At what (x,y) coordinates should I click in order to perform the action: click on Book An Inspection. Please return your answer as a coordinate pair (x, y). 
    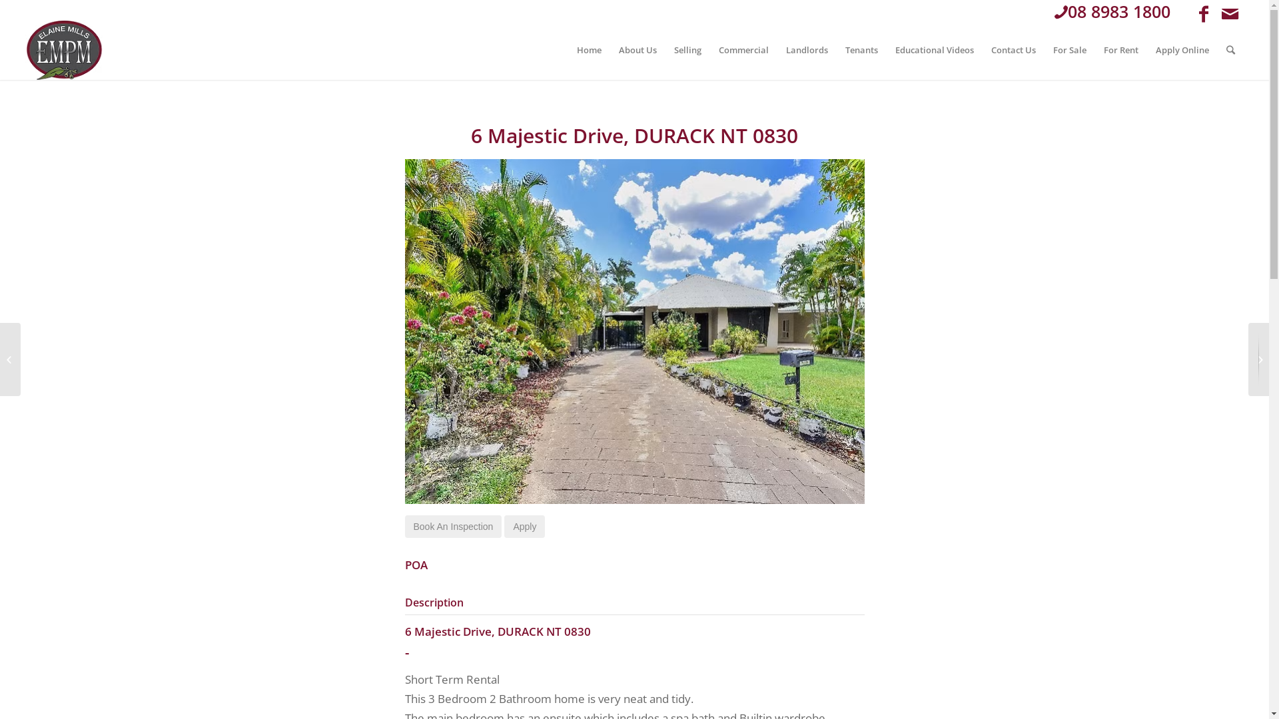
    Looking at the image, I should click on (454, 527).